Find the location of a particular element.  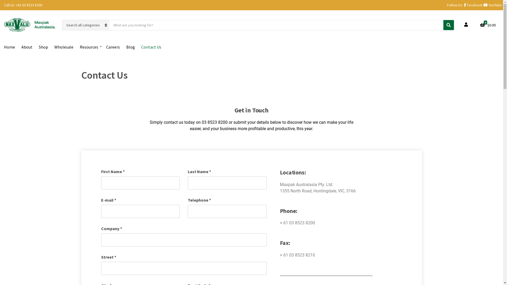

Resources is located at coordinates (90, 47).